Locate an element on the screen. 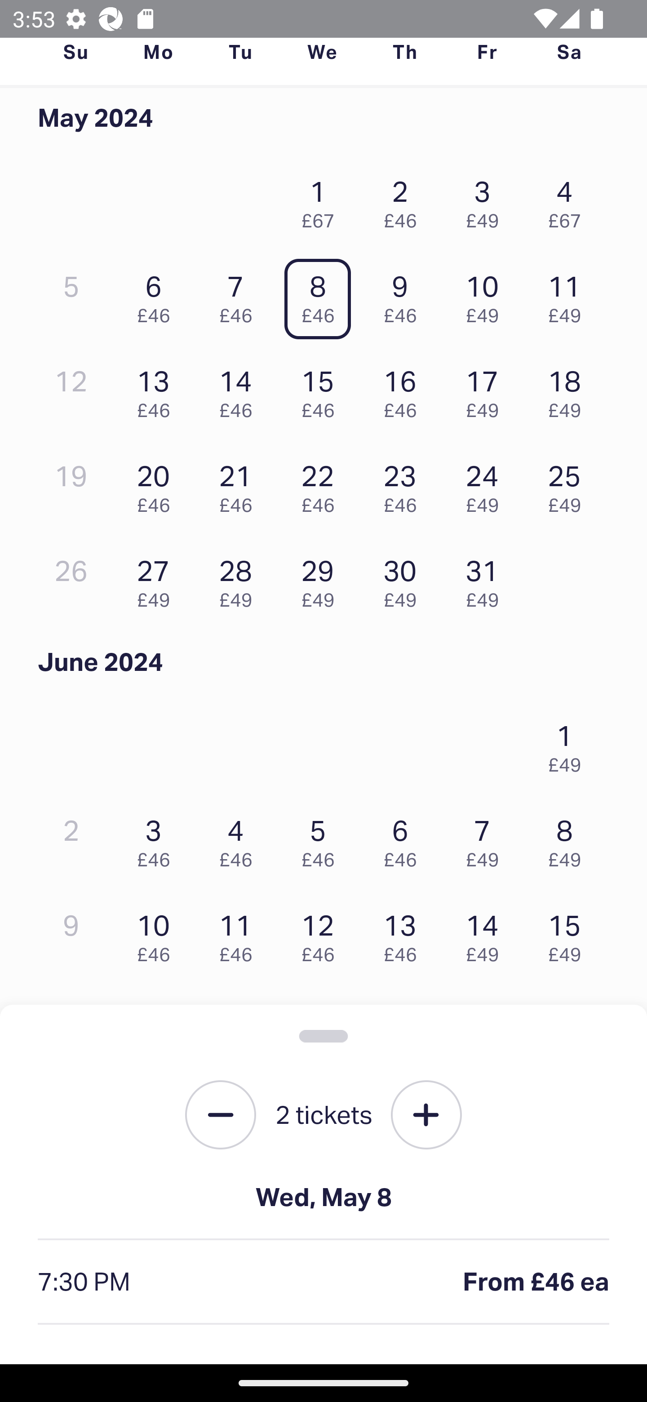 Image resolution: width=647 pixels, height=1402 pixels. 19 £46 is located at coordinates (323, 1028).